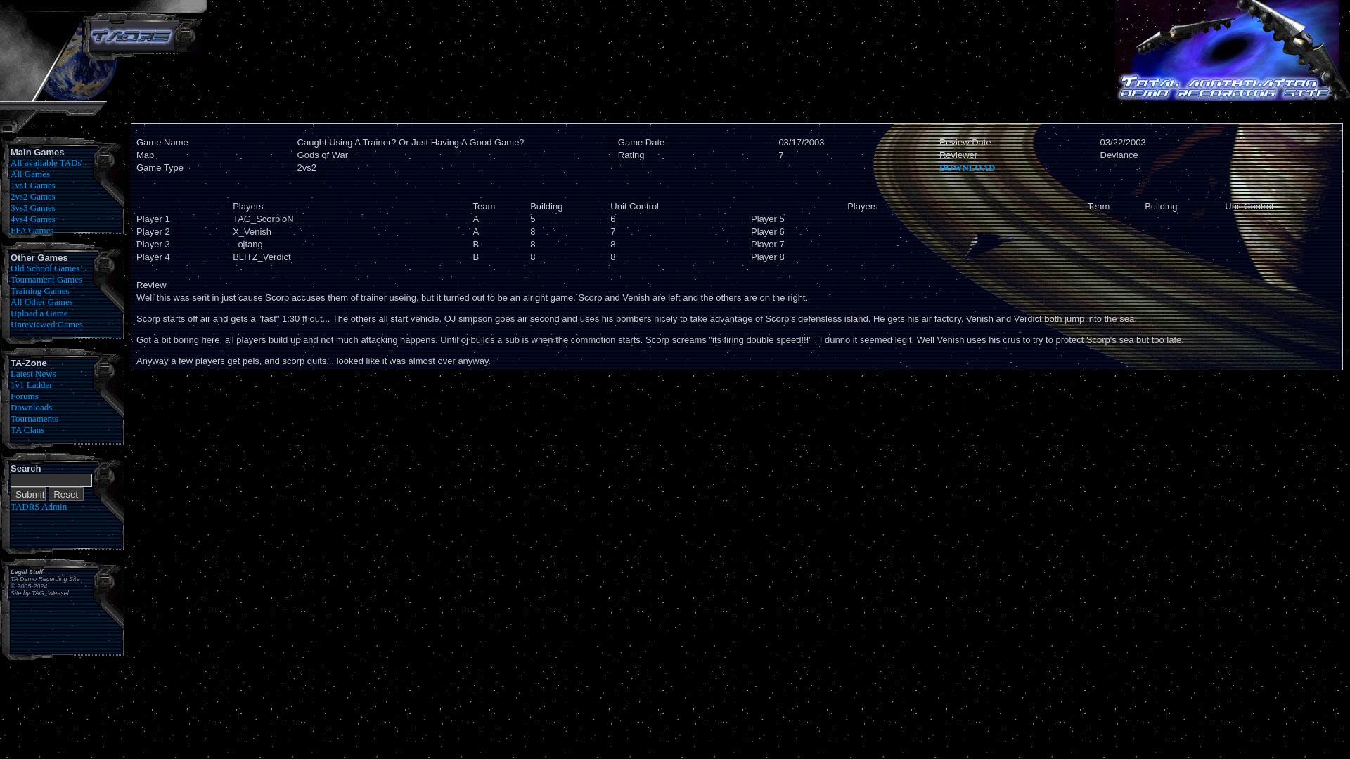 The image size is (1350, 759). Describe the element at coordinates (27, 429) in the screenshot. I see `TA Clans` at that location.